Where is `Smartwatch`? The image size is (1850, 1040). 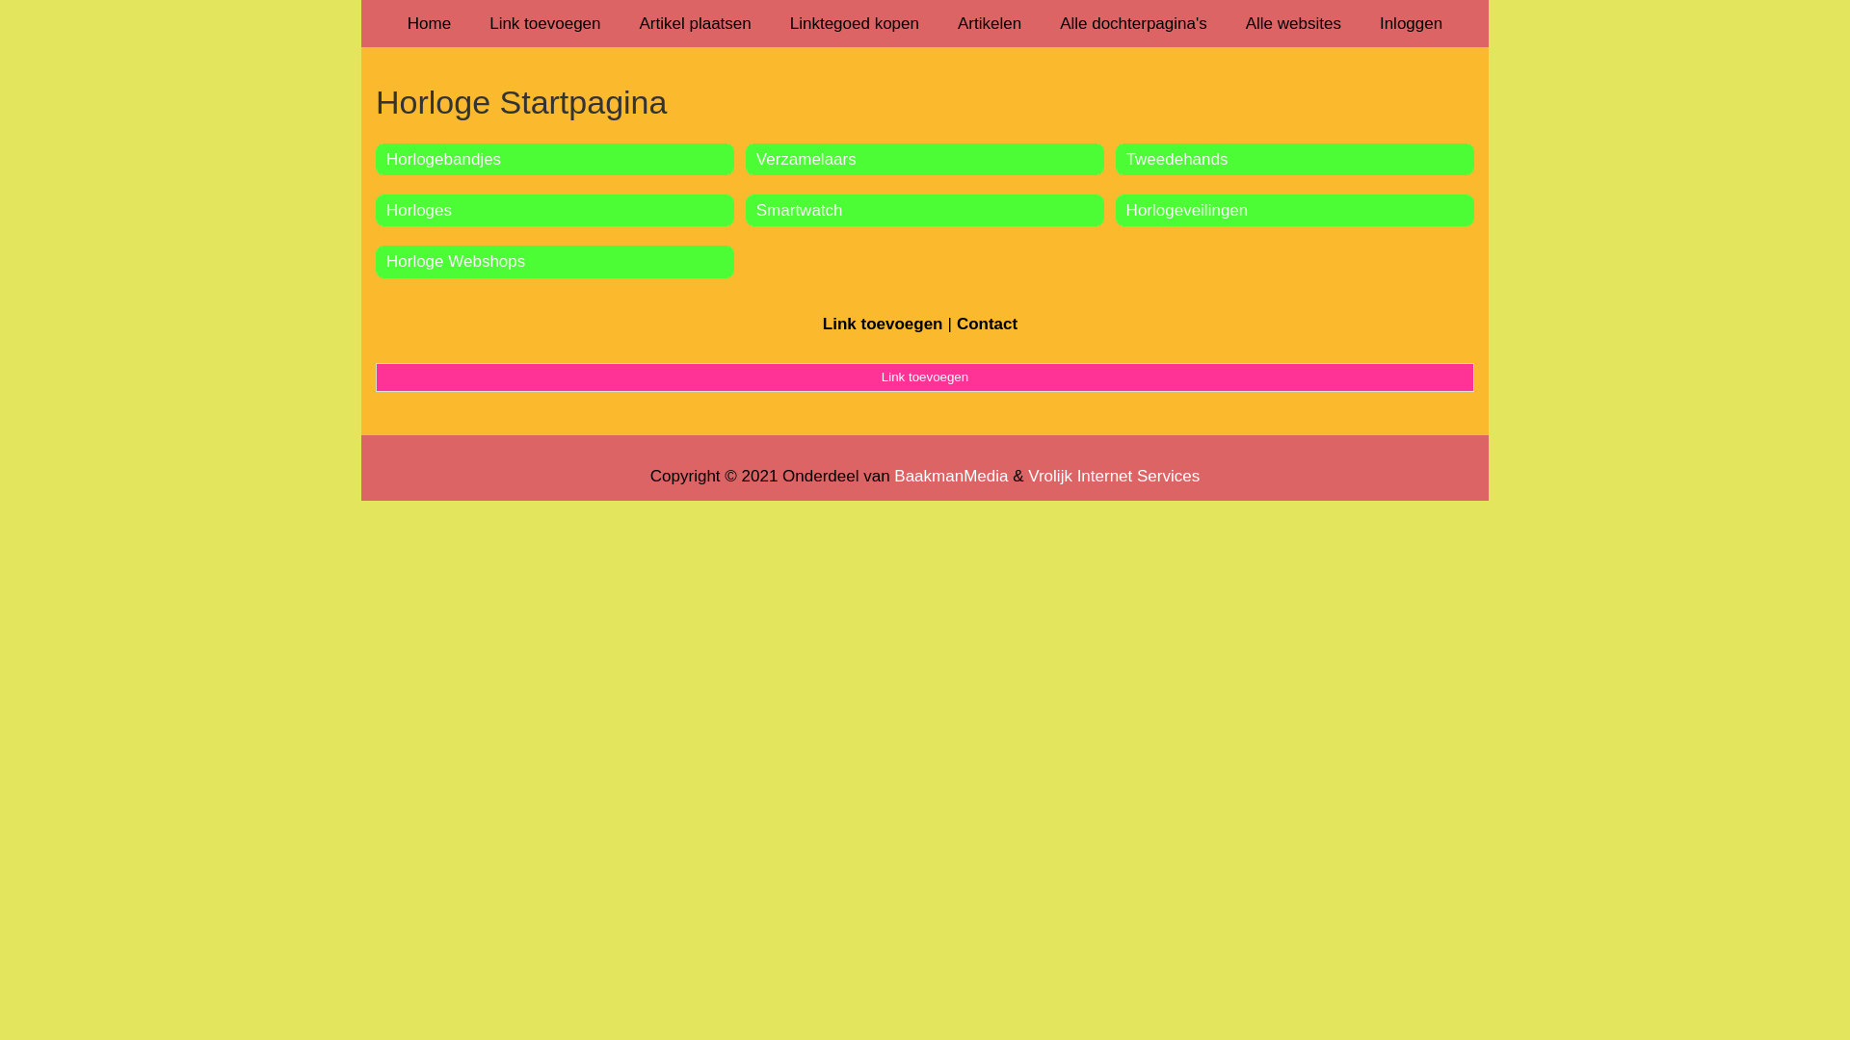 Smartwatch is located at coordinates (800, 210).